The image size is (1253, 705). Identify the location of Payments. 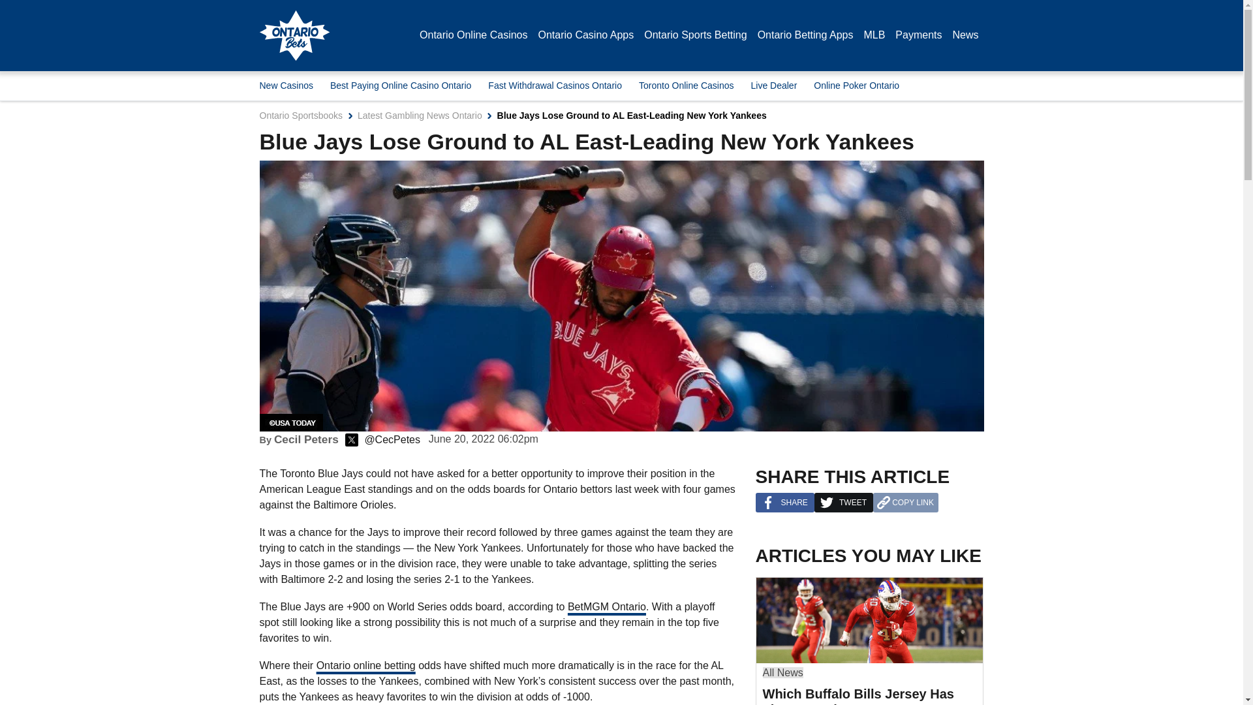
(919, 35).